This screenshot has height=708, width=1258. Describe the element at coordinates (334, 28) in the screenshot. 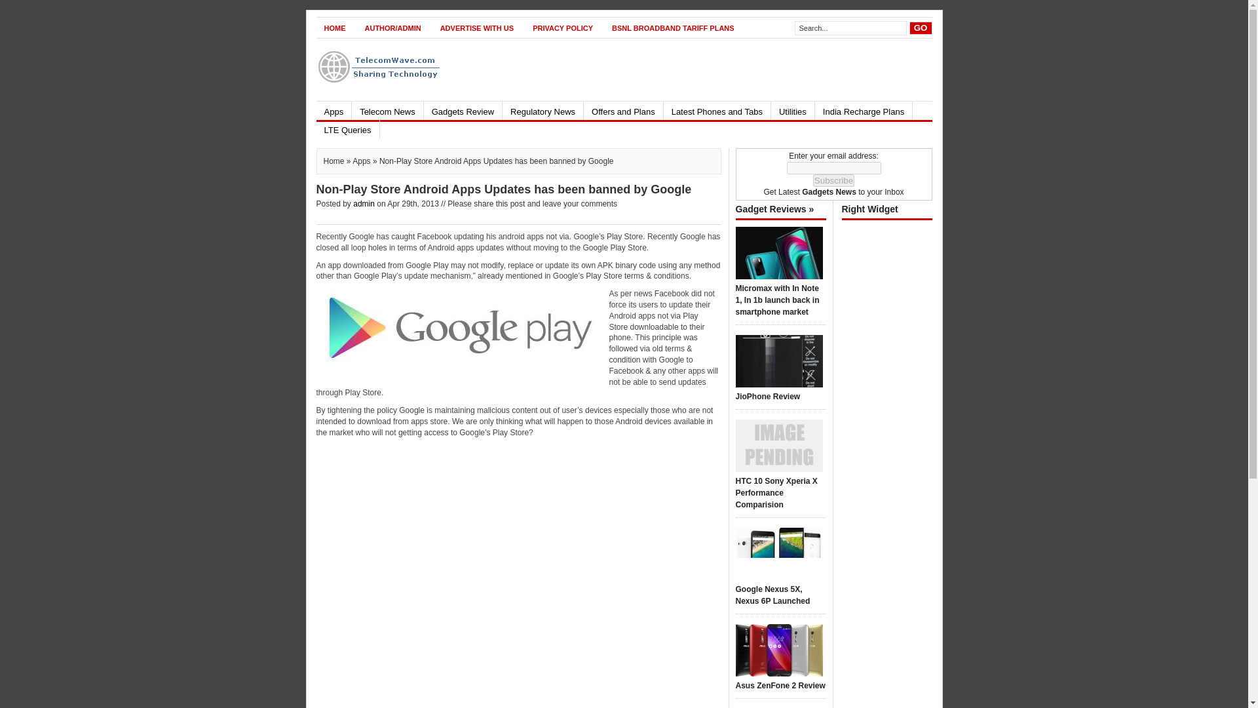

I see `HOME` at that location.